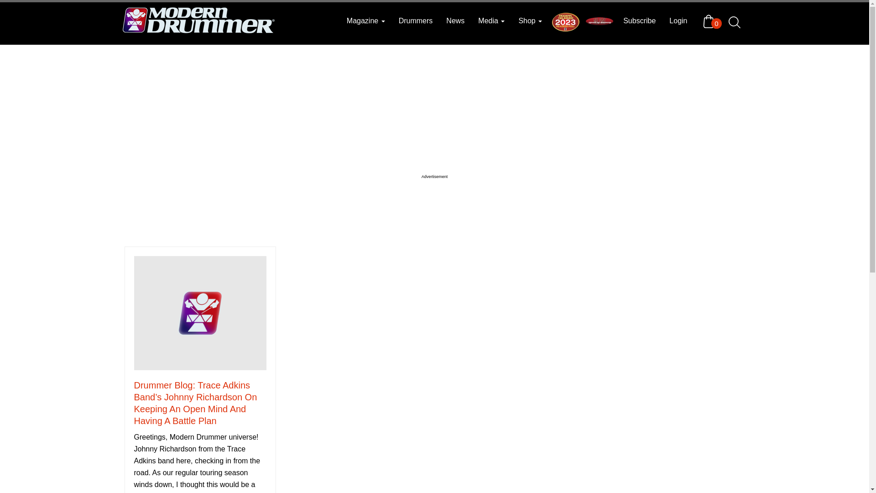 The width and height of the screenshot is (876, 493). I want to click on Drummers, so click(415, 21).